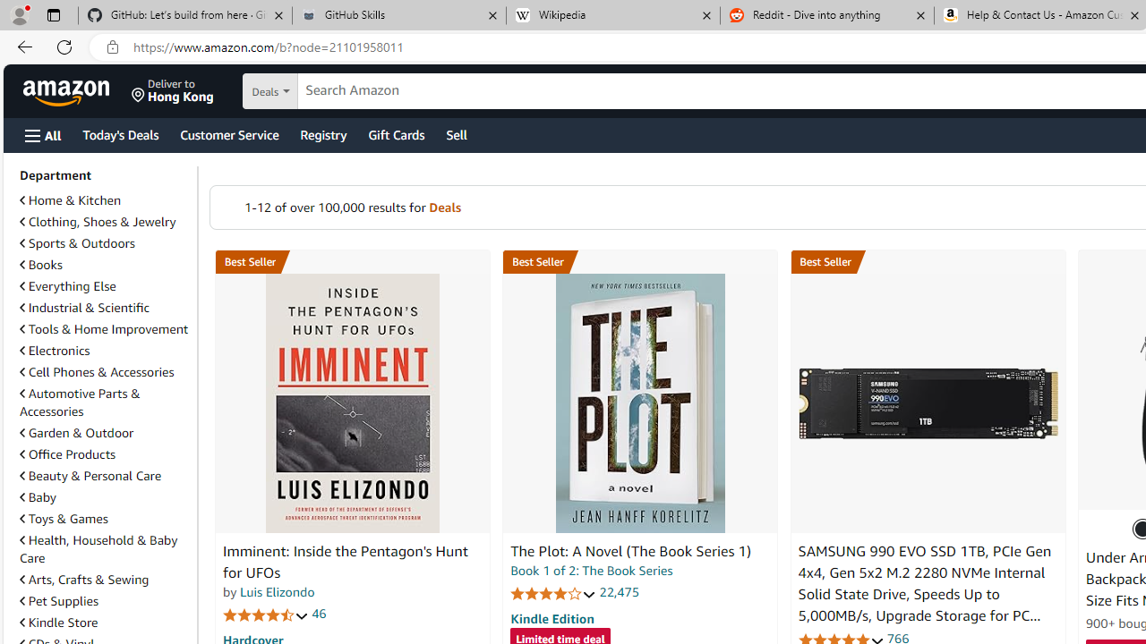 The height and width of the screenshot is (644, 1146). What do you see at coordinates (105, 243) in the screenshot?
I see `Sports & Outdoors` at bounding box center [105, 243].